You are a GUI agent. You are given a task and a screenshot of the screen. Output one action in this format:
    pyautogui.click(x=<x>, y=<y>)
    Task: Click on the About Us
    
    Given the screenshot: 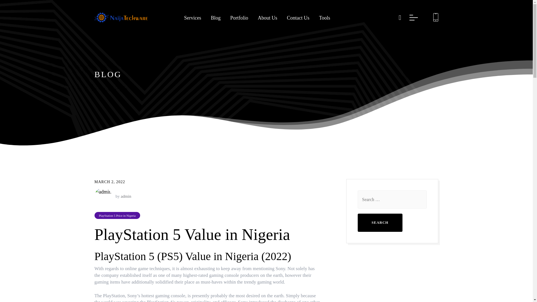 What is the action you would take?
    pyautogui.click(x=267, y=18)
    